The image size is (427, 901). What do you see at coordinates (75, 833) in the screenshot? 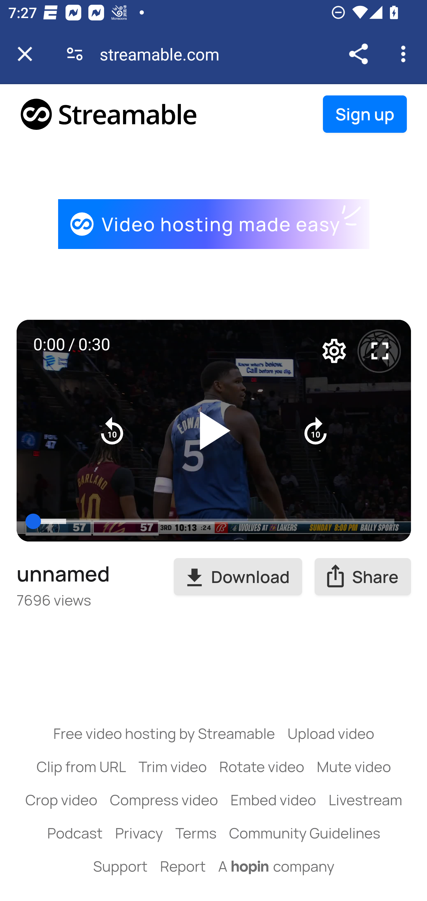
I see `Podcast` at bounding box center [75, 833].